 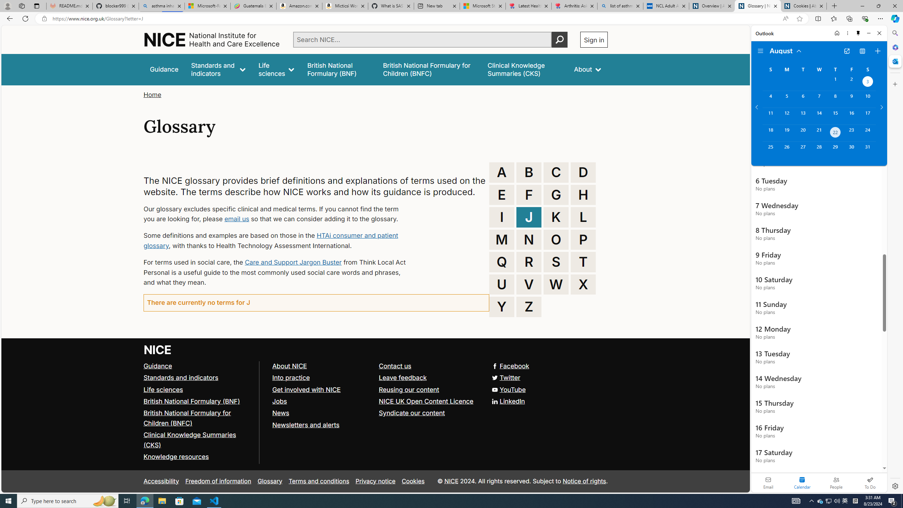 What do you see at coordinates (509, 401) in the screenshot?
I see `LinkedIn` at bounding box center [509, 401].